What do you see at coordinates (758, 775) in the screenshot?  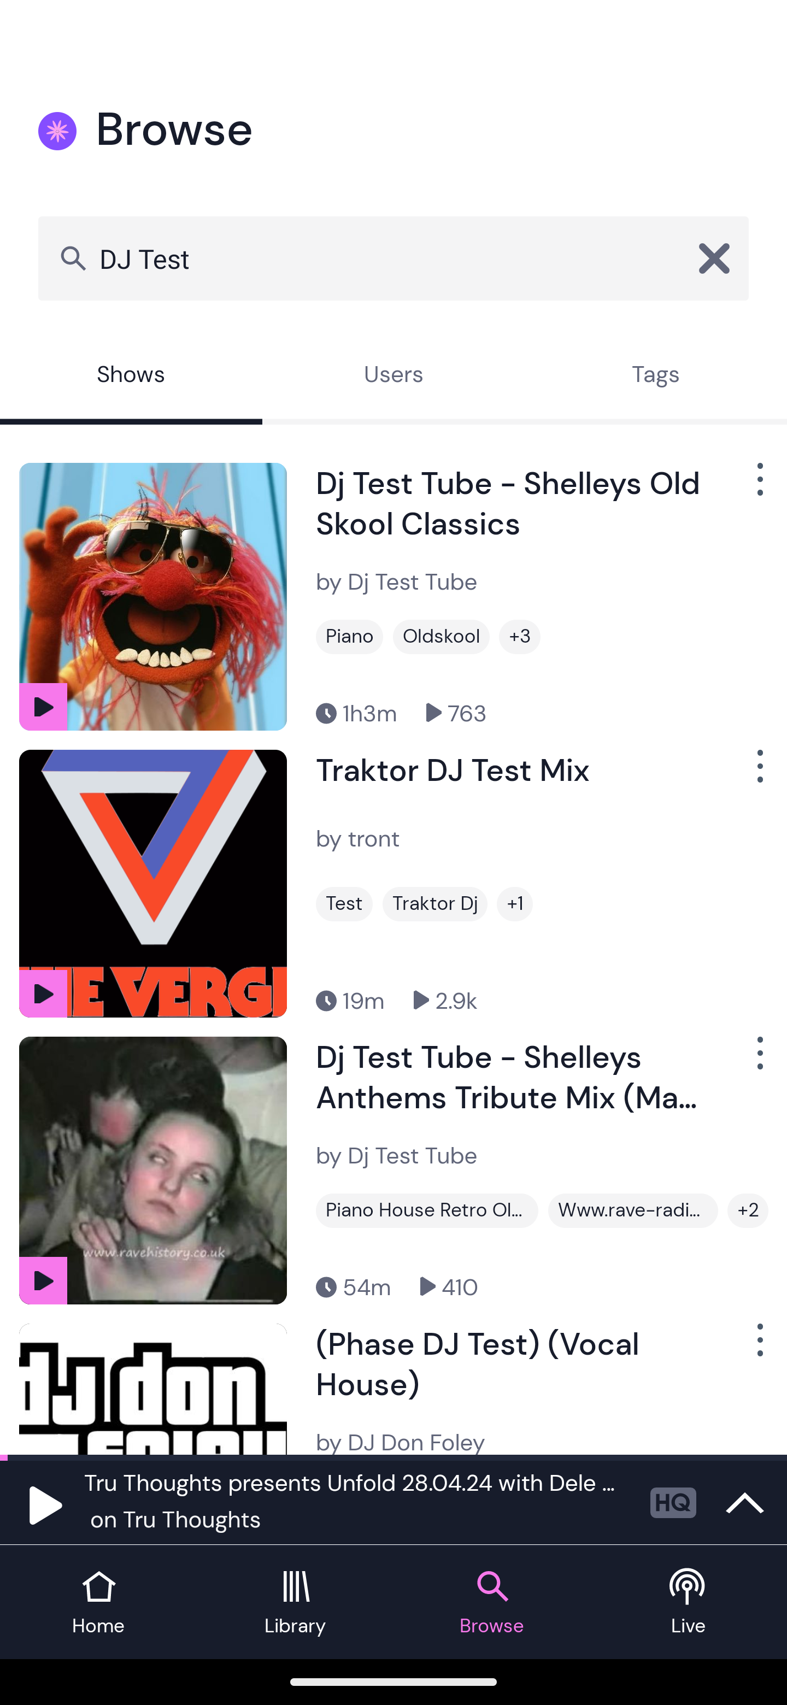 I see `Show Options Menu Button` at bounding box center [758, 775].